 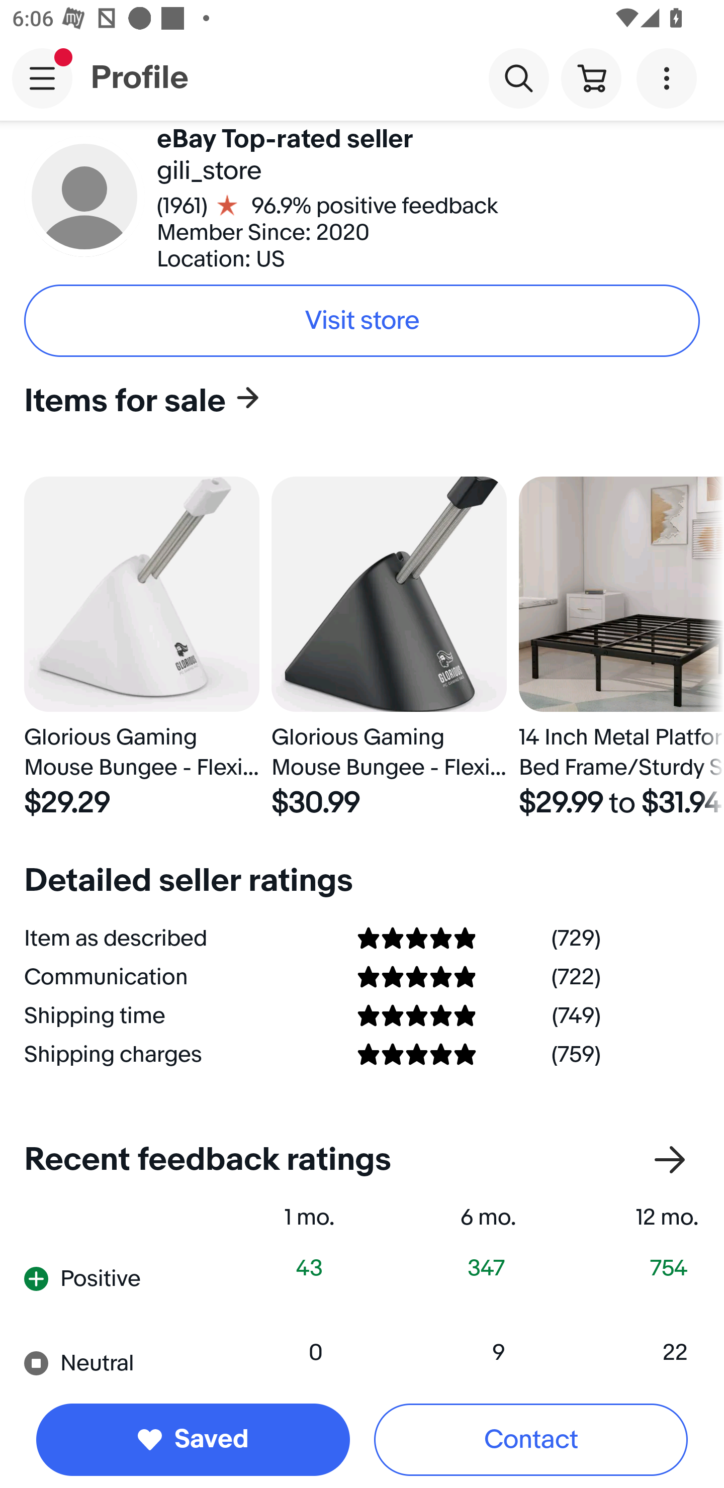 I want to click on Main navigation, notification is pending, open, so click(x=42, y=78).